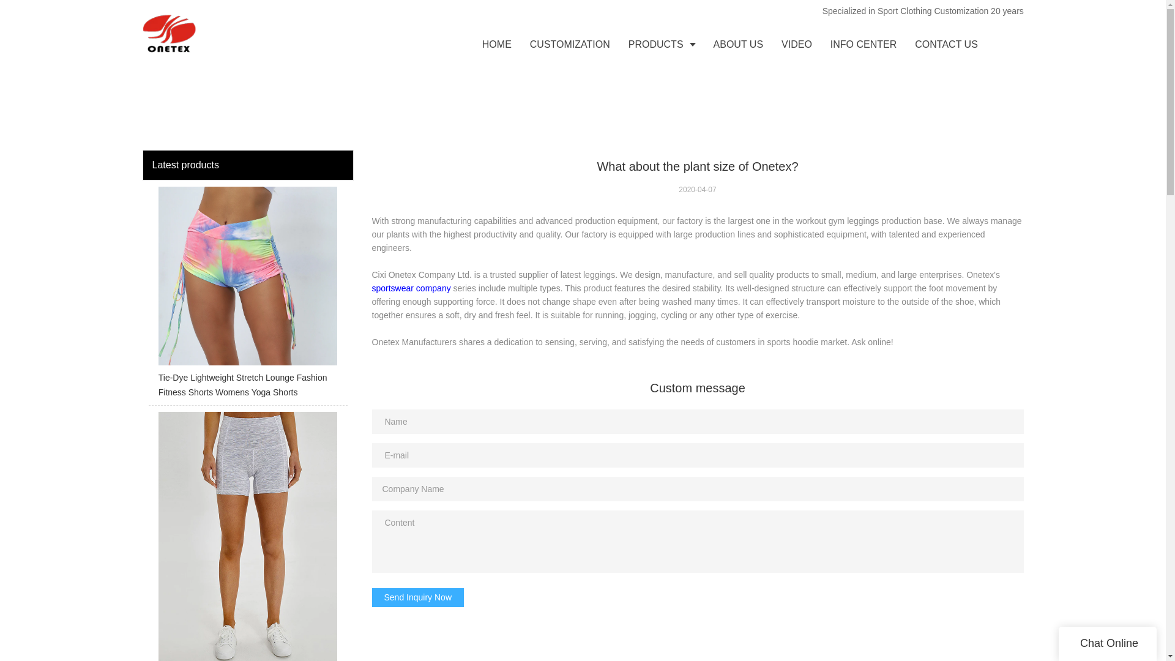 This screenshot has height=661, width=1175. I want to click on ABOUT US, so click(738, 44).